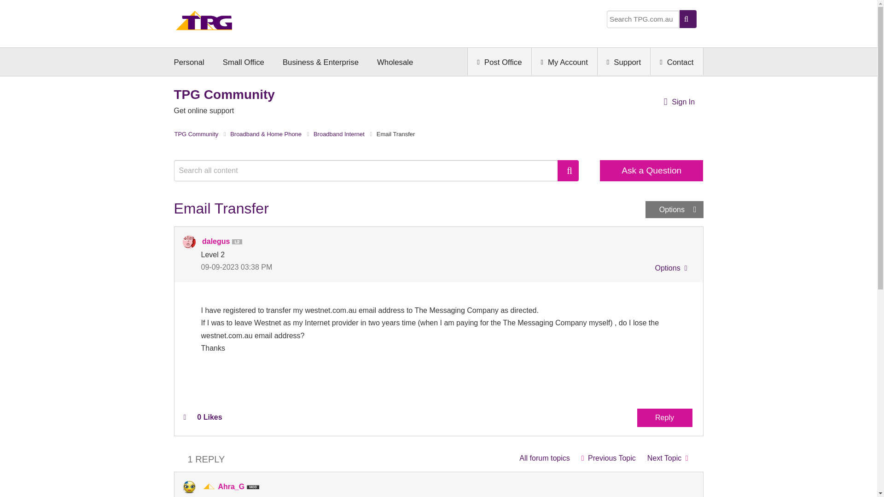  I want to click on Search, so click(371, 170).